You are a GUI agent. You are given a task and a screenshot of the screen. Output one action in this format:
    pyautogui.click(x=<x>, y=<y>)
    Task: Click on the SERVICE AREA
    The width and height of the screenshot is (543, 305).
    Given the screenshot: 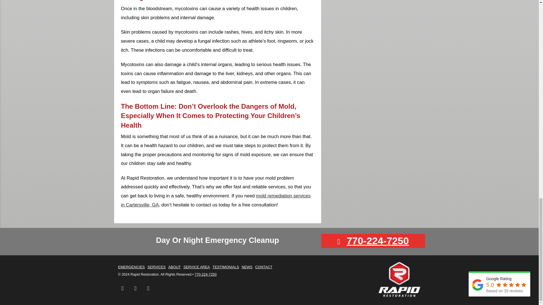 What is the action you would take?
    pyautogui.click(x=196, y=267)
    